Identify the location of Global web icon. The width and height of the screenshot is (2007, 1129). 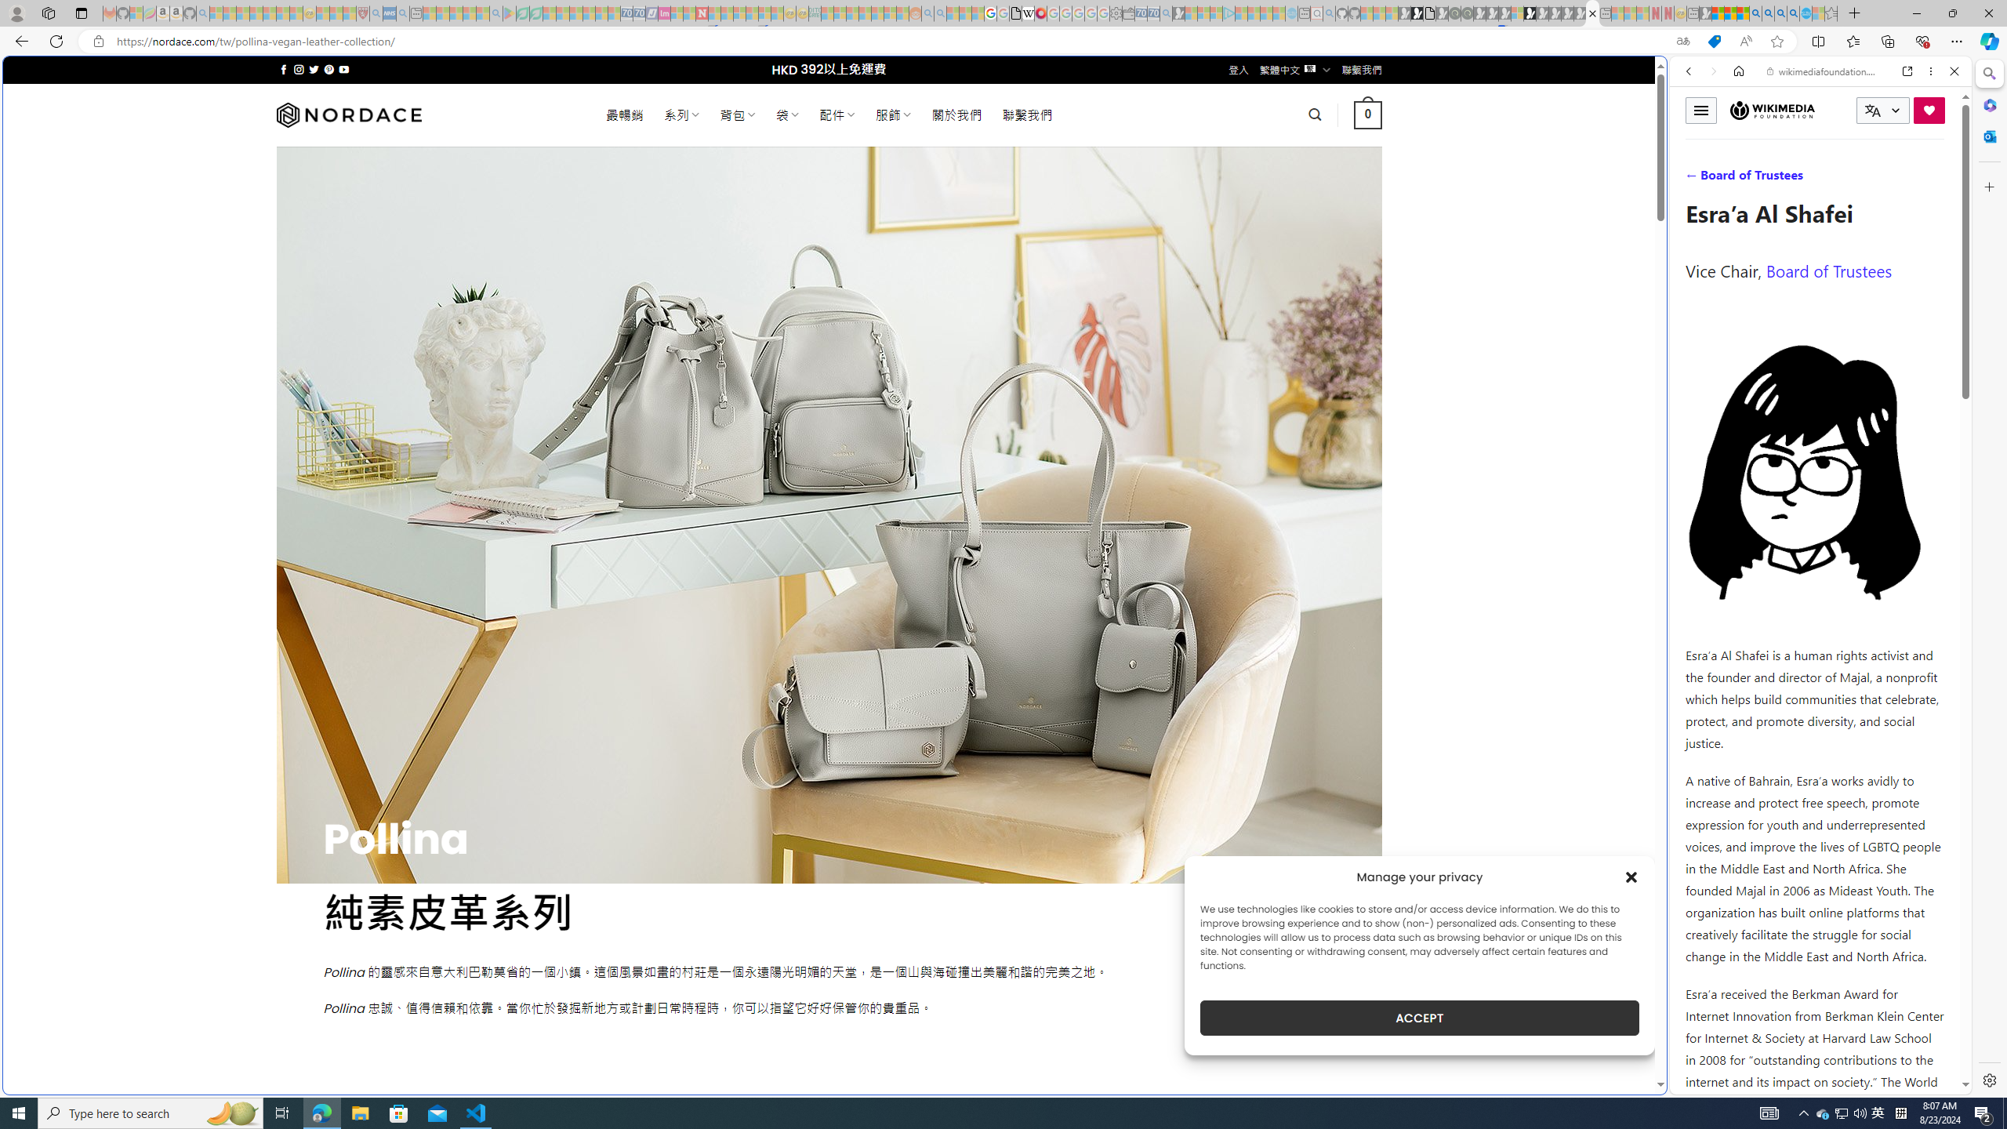
(1700, 1085).